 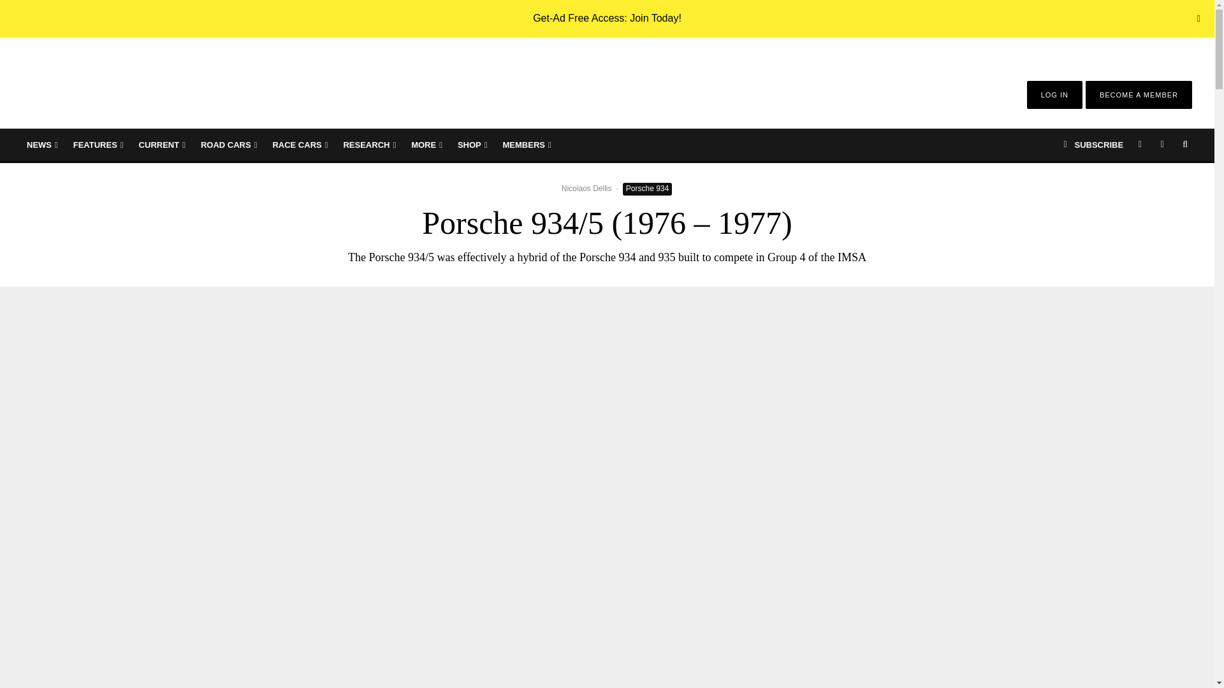 I want to click on ROAD CARS, so click(x=228, y=145).